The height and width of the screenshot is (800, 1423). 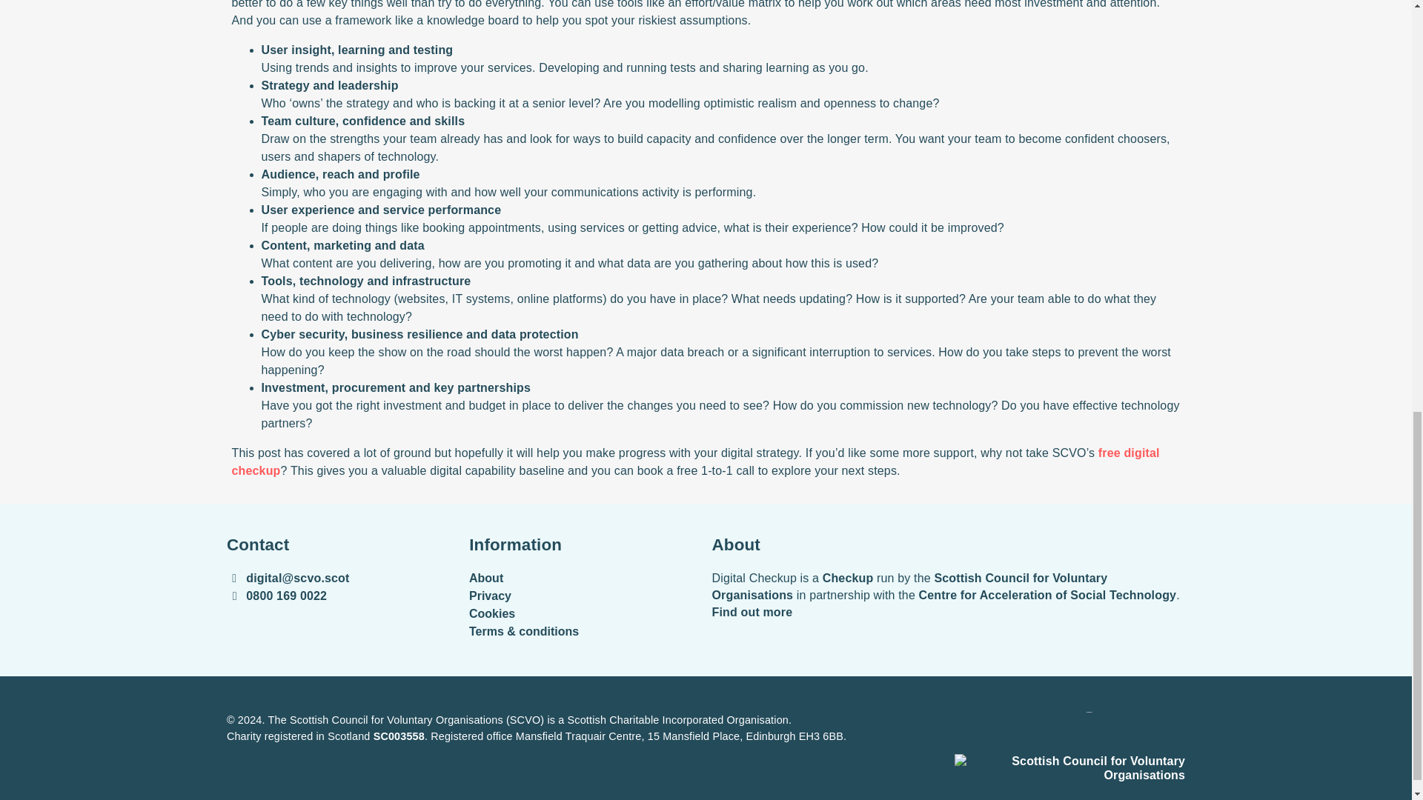 I want to click on Cookies, so click(x=492, y=613).